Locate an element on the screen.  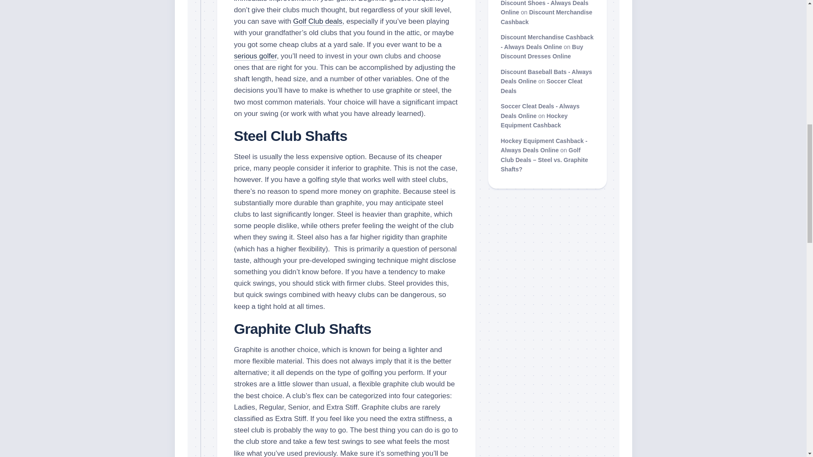
Golf Club deals is located at coordinates (318, 21).